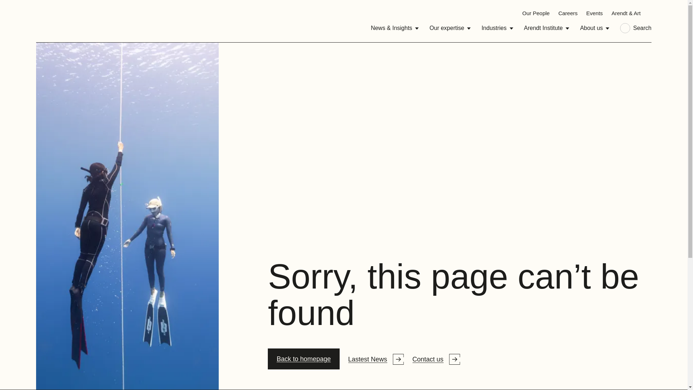 The image size is (693, 390). Describe the element at coordinates (53, 21) in the screenshot. I see `Arendt Go to home page` at that location.